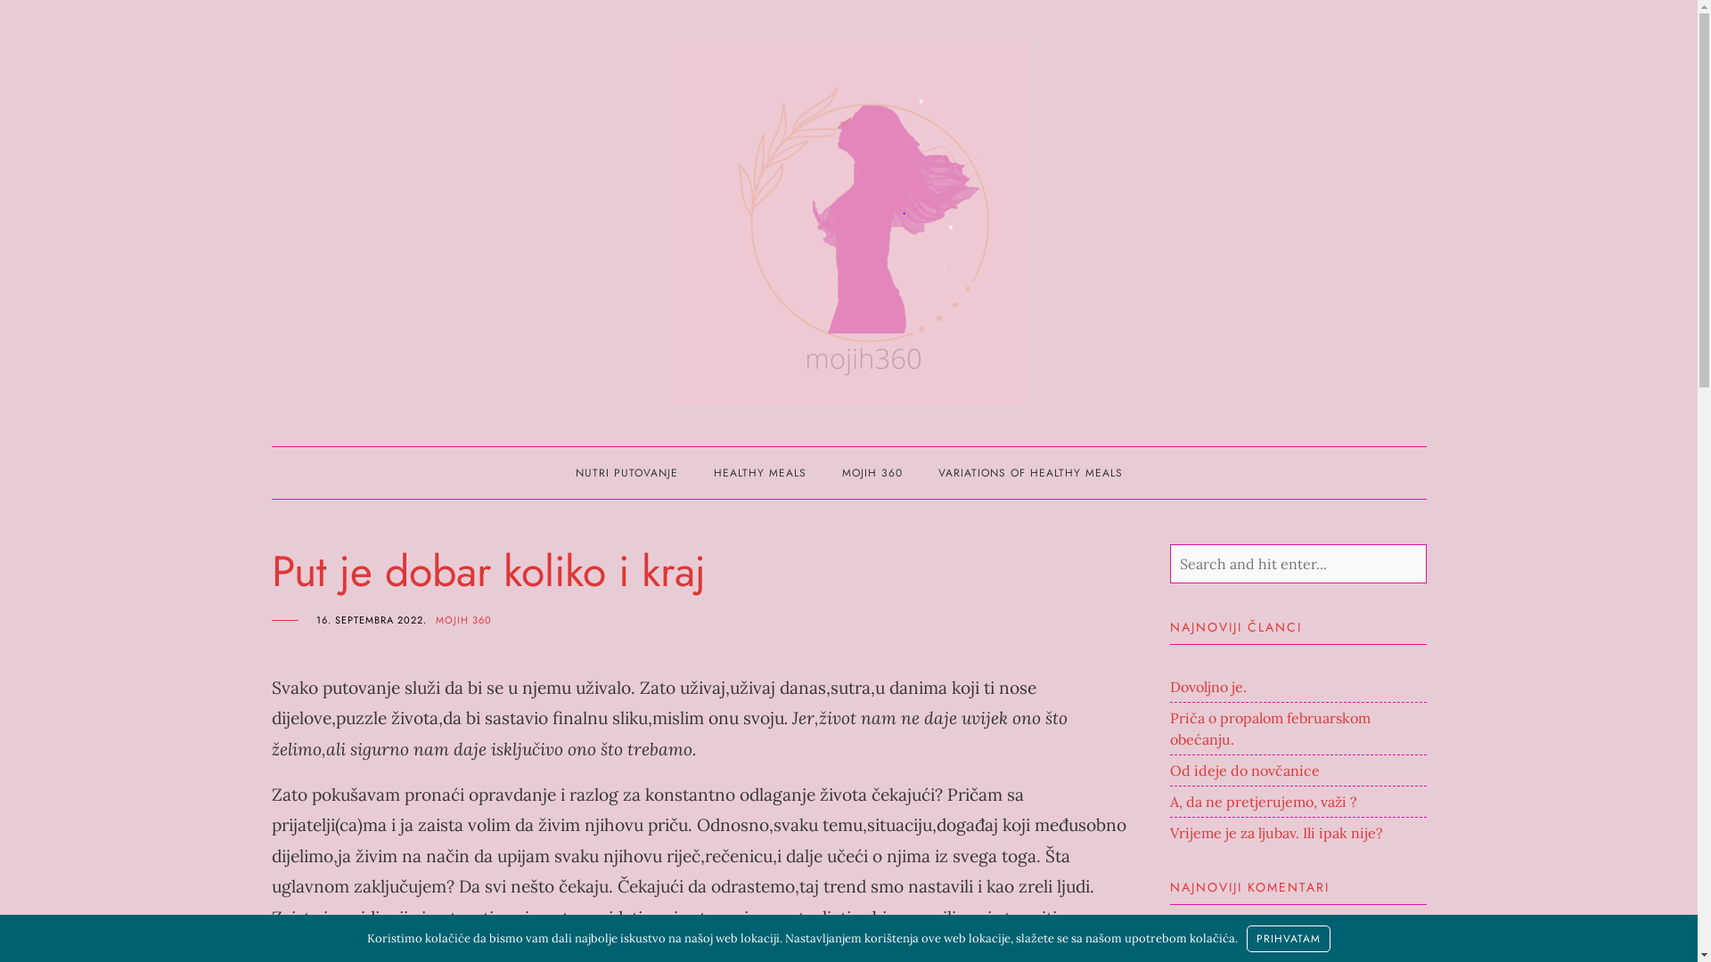 Image resolution: width=1711 pixels, height=962 pixels. I want to click on VARIATIONS OF HEALTHY MEALS, so click(1030, 473).